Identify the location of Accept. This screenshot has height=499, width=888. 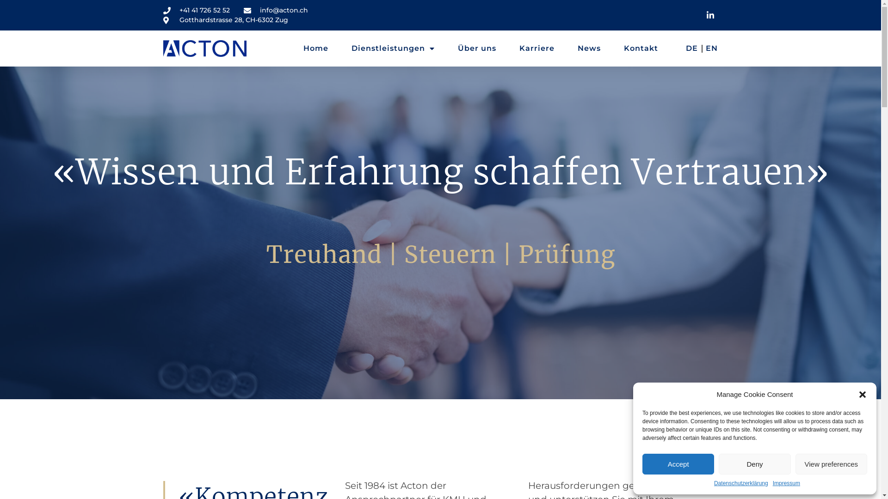
(678, 464).